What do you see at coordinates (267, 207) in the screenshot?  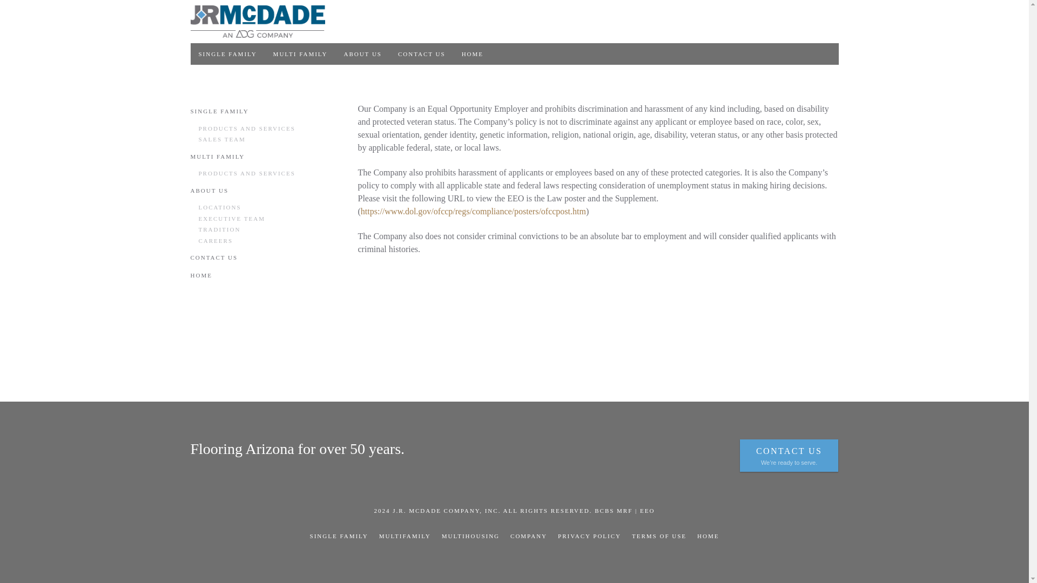 I see `LOCATIONS` at bounding box center [267, 207].